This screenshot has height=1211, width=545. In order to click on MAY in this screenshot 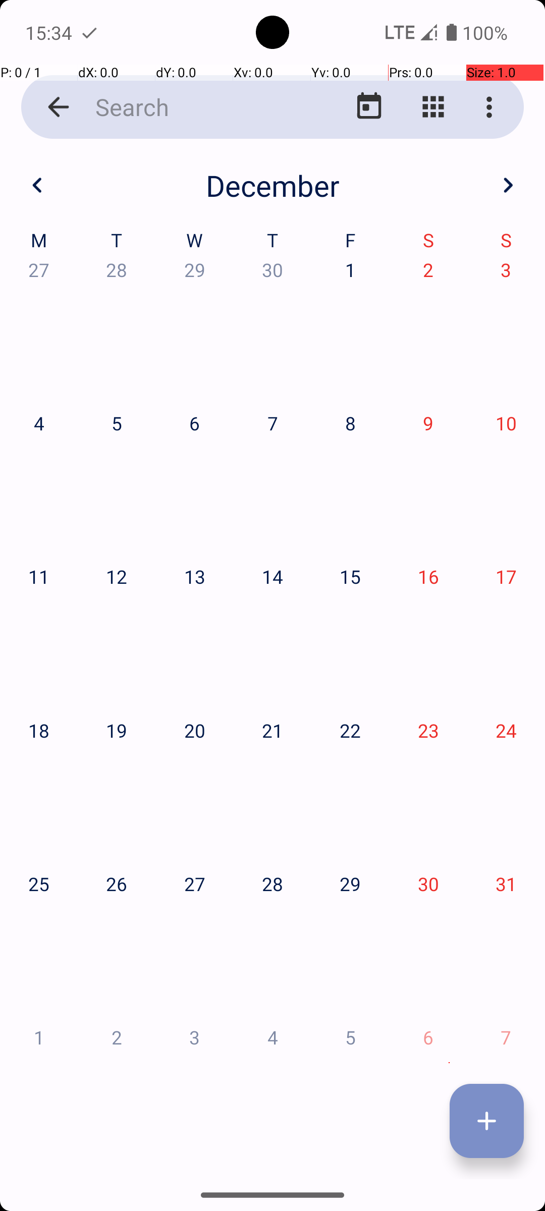, I will do `click(272, 480)`.